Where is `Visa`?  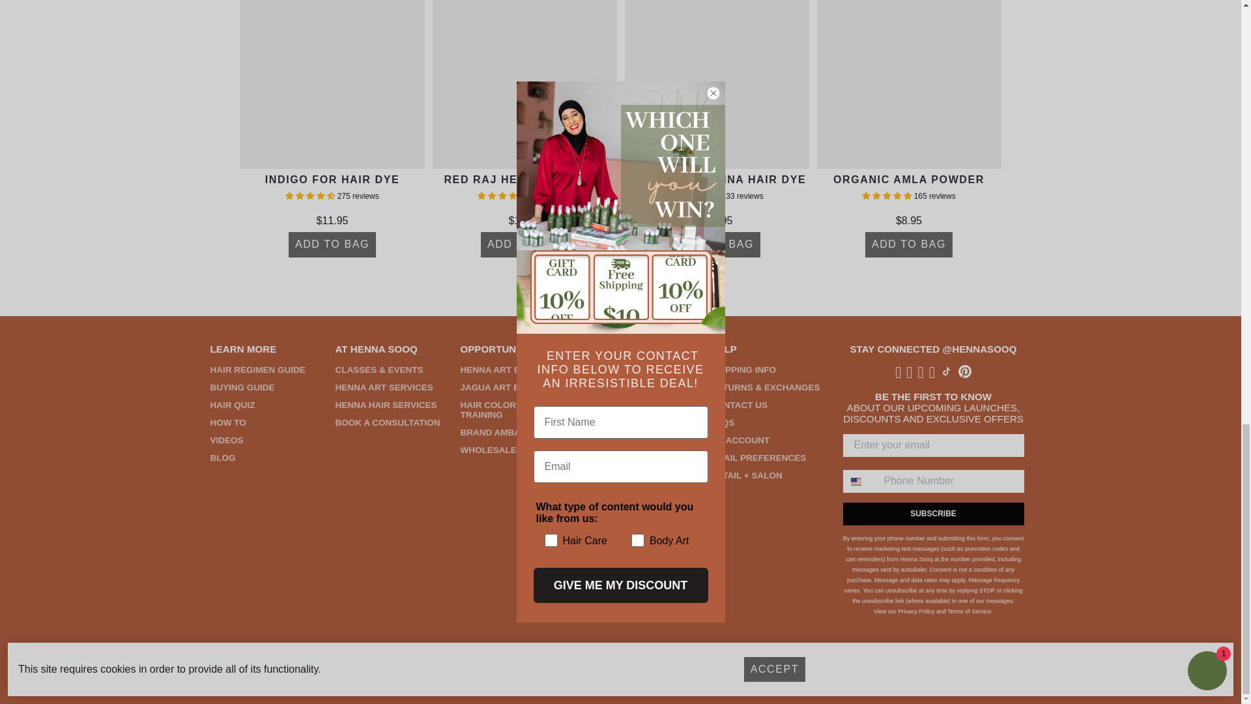
Visa is located at coordinates (335, 674).